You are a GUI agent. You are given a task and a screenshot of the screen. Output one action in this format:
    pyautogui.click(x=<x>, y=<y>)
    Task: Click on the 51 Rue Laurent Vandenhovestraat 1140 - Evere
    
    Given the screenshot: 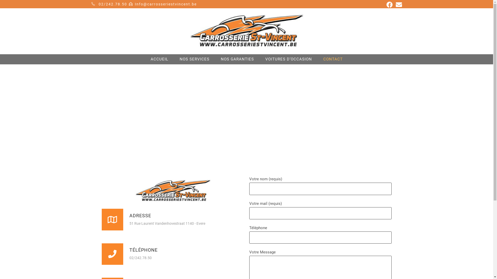 What is the action you would take?
    pyautogui.click(x=246, y=109)
    